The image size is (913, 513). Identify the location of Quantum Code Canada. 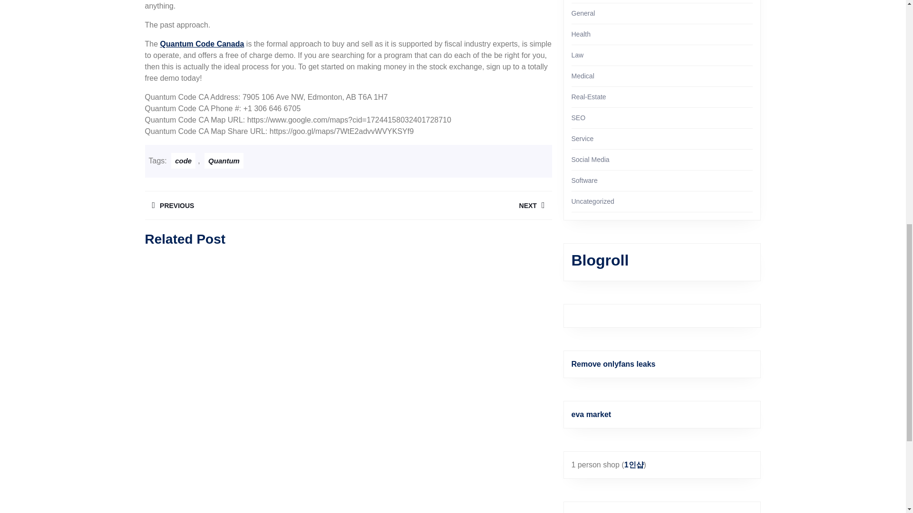
(449, 205).